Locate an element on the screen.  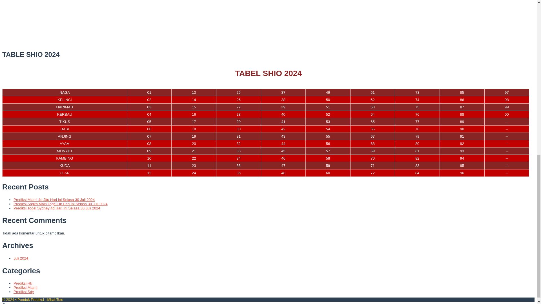
Prediksi Angka Main Togel Hk Hari Ini Selasa 30 Juli 2024 is located at coordinates (61, 204).